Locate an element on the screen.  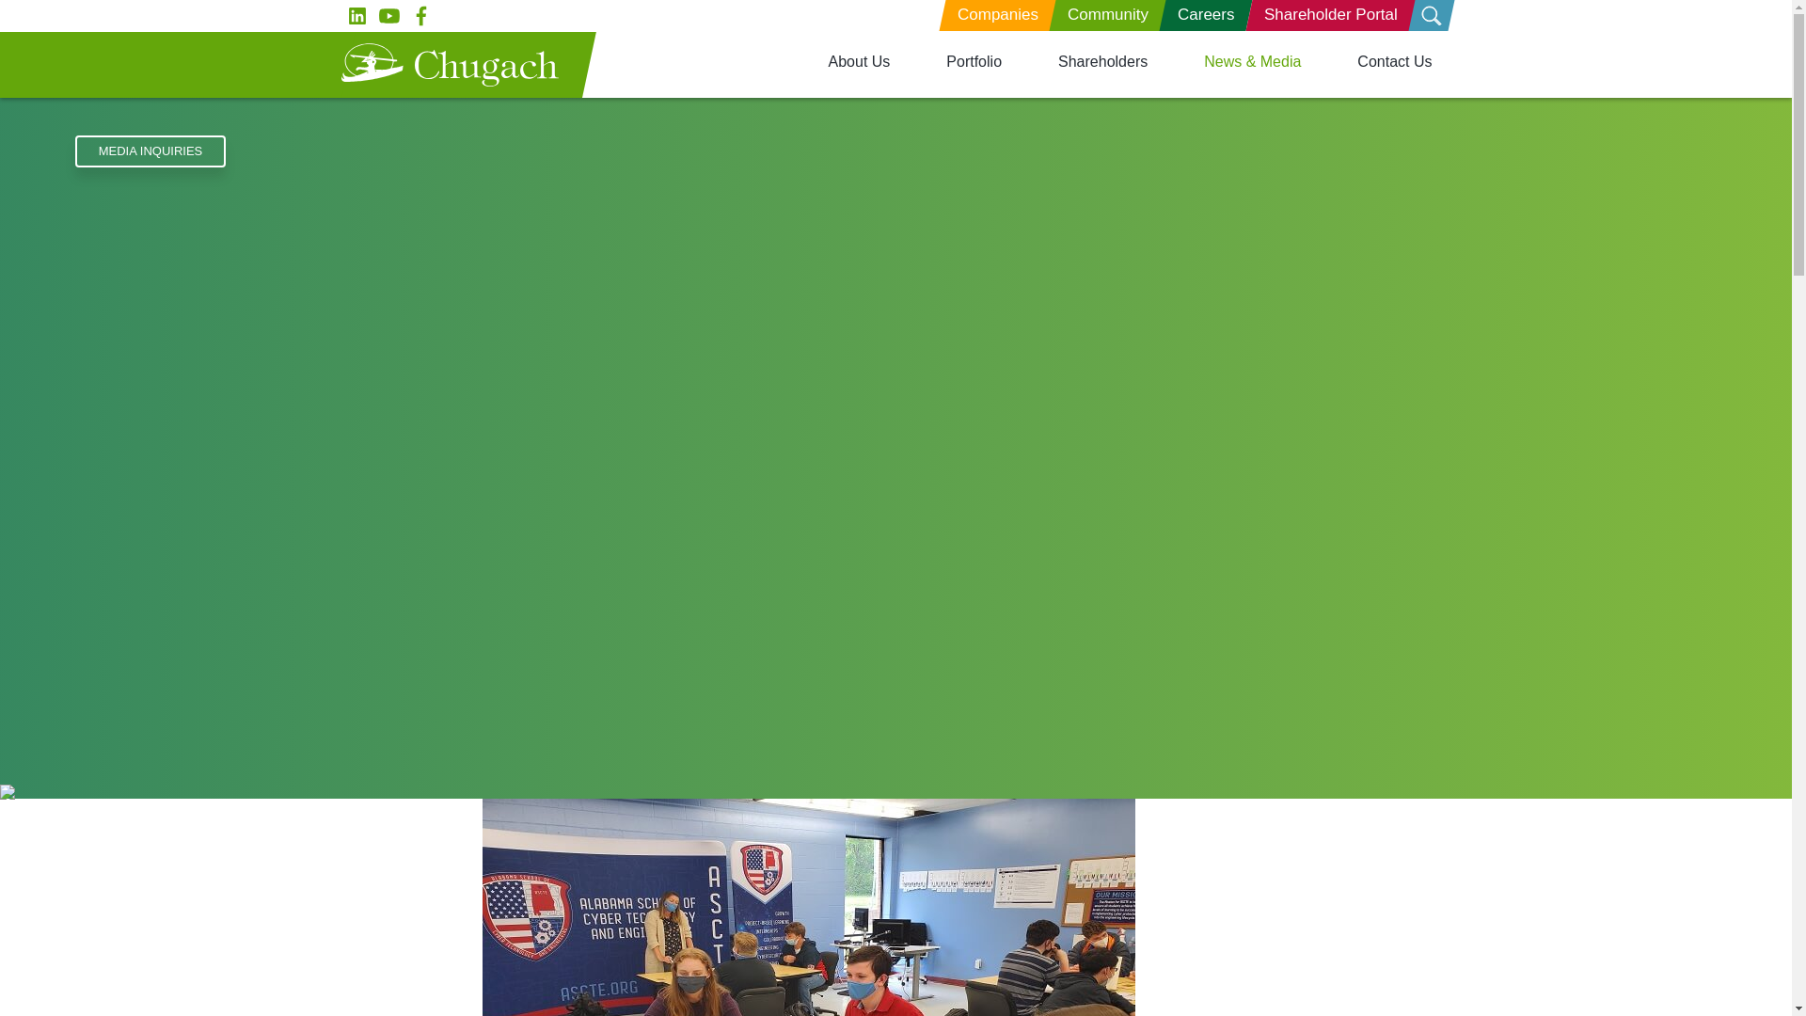
About Us is located at coordinates (860, 61).